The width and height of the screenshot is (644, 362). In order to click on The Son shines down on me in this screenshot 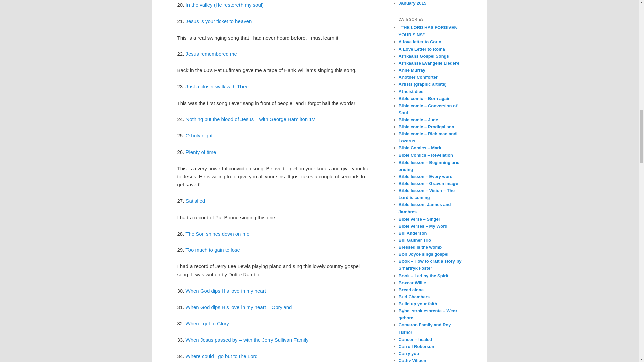, I will do `click(217, 234)`.